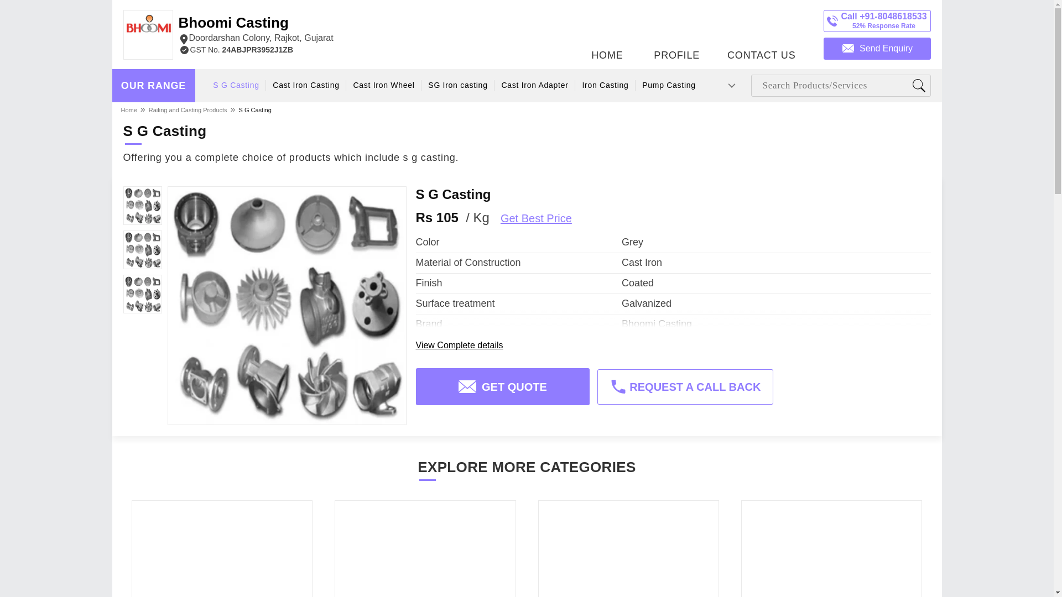 This screenshot has width=1062, height=597. I want to click on Cast Iron Wheel, so click(188, 109).